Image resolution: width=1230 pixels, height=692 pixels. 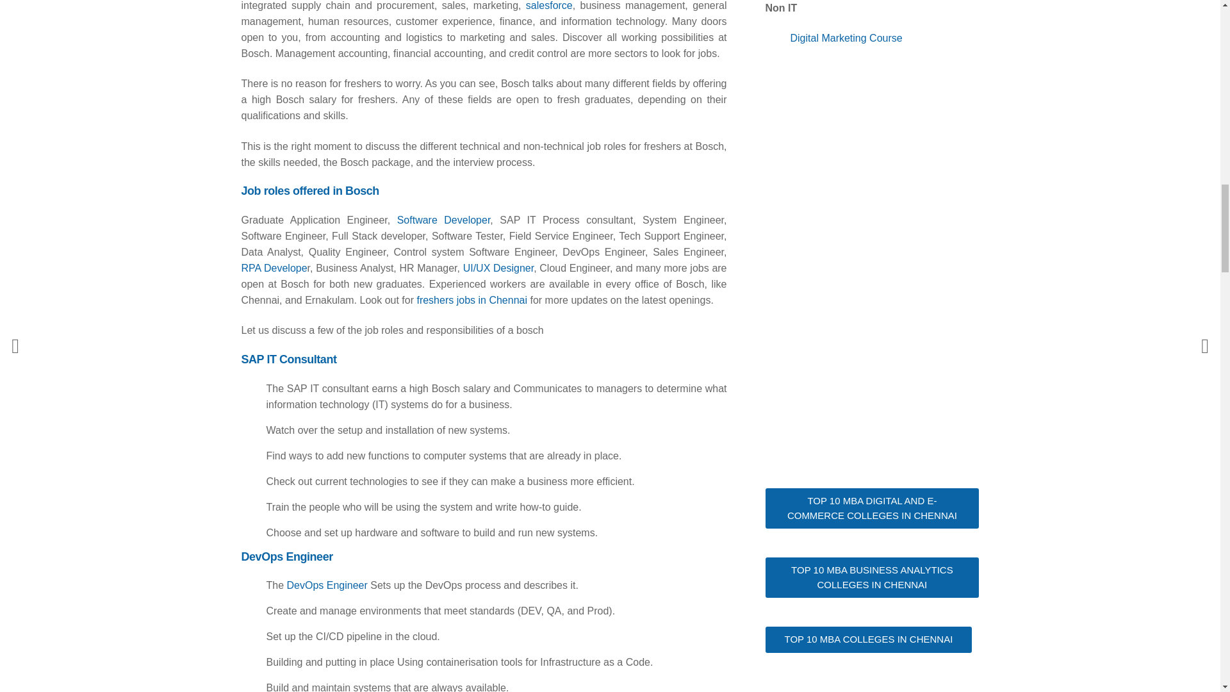 What do you see at coordinates (444, 220) in the screenshot?
I see `Software Developer` at bounding box center [444, 220].